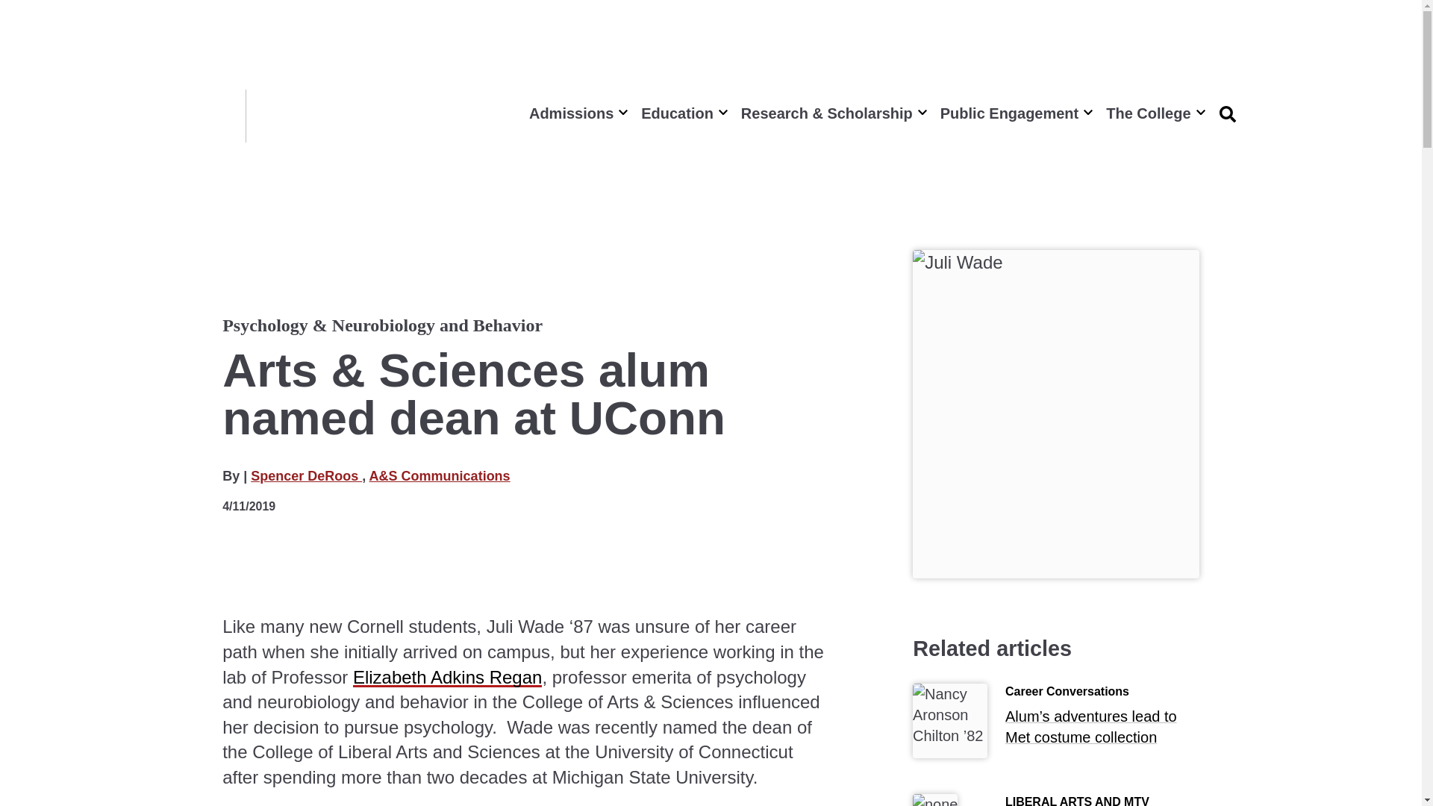 The height and width of the screenshot is (806, 1433). Describe the element at coordinates (1153, 113) in the screenshot. I see `The College` at that location.